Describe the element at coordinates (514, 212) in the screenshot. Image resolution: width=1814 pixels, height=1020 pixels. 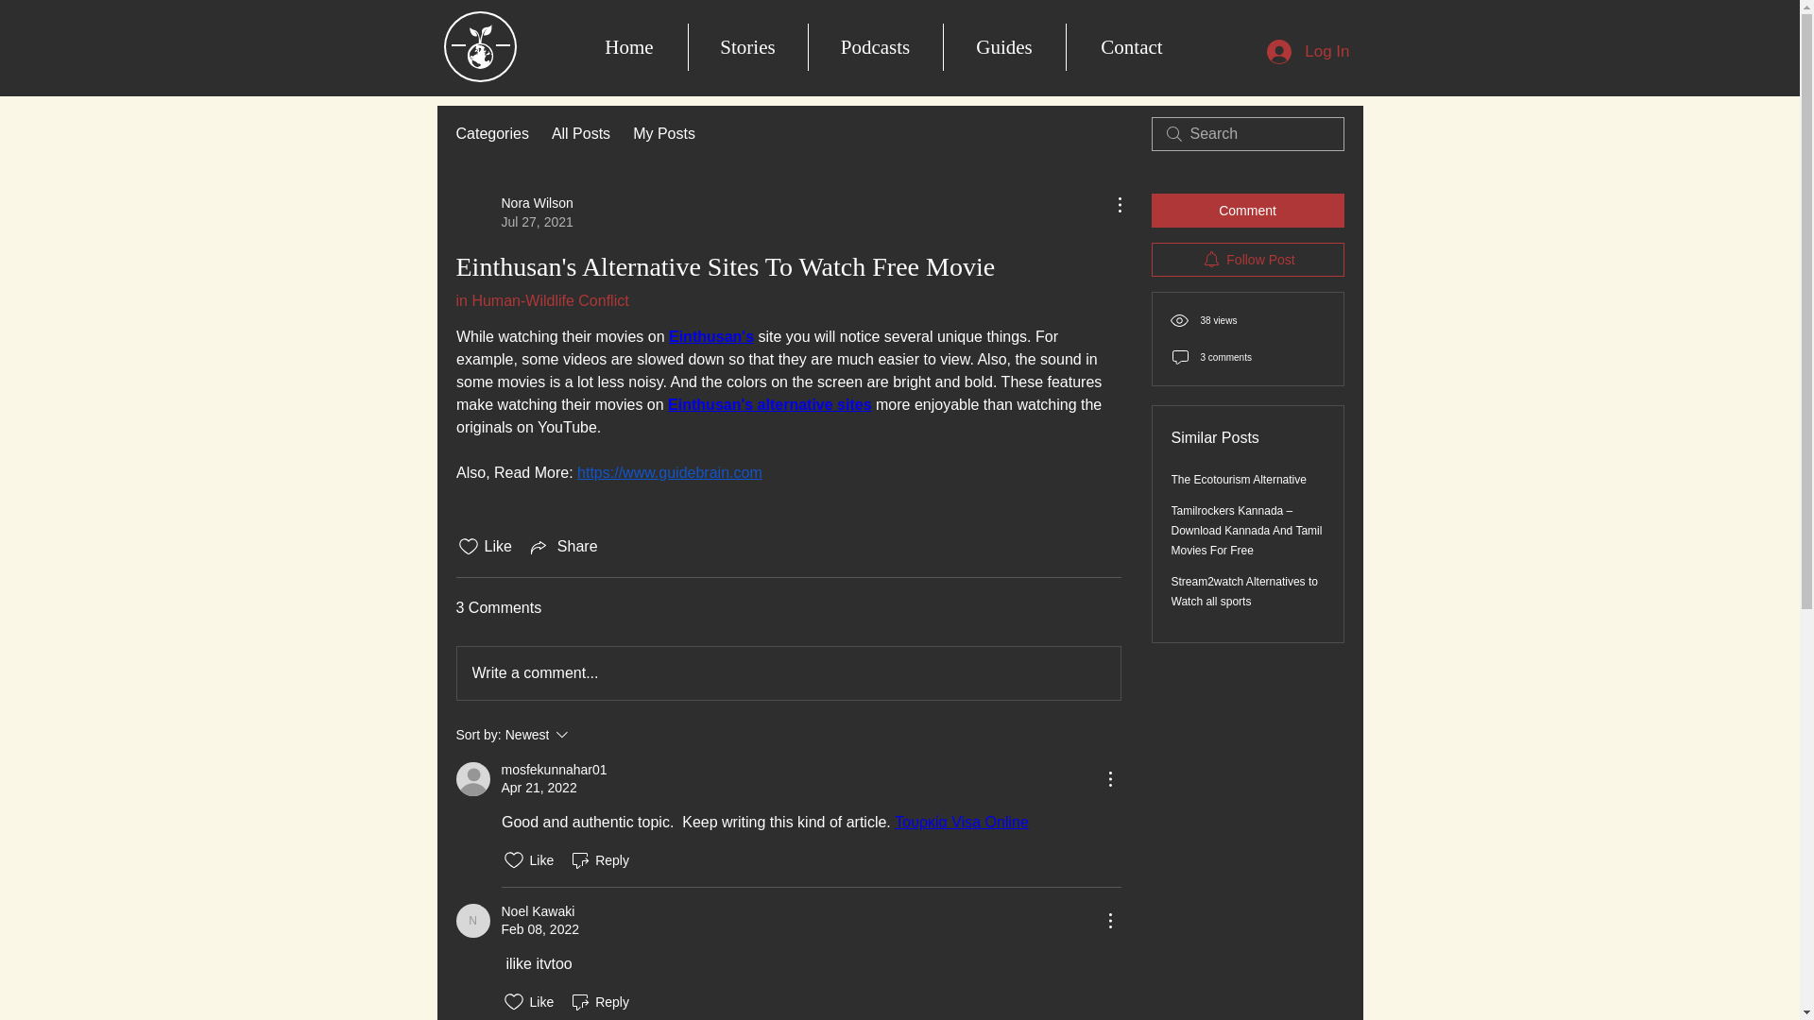
I see `Reply` at that location.